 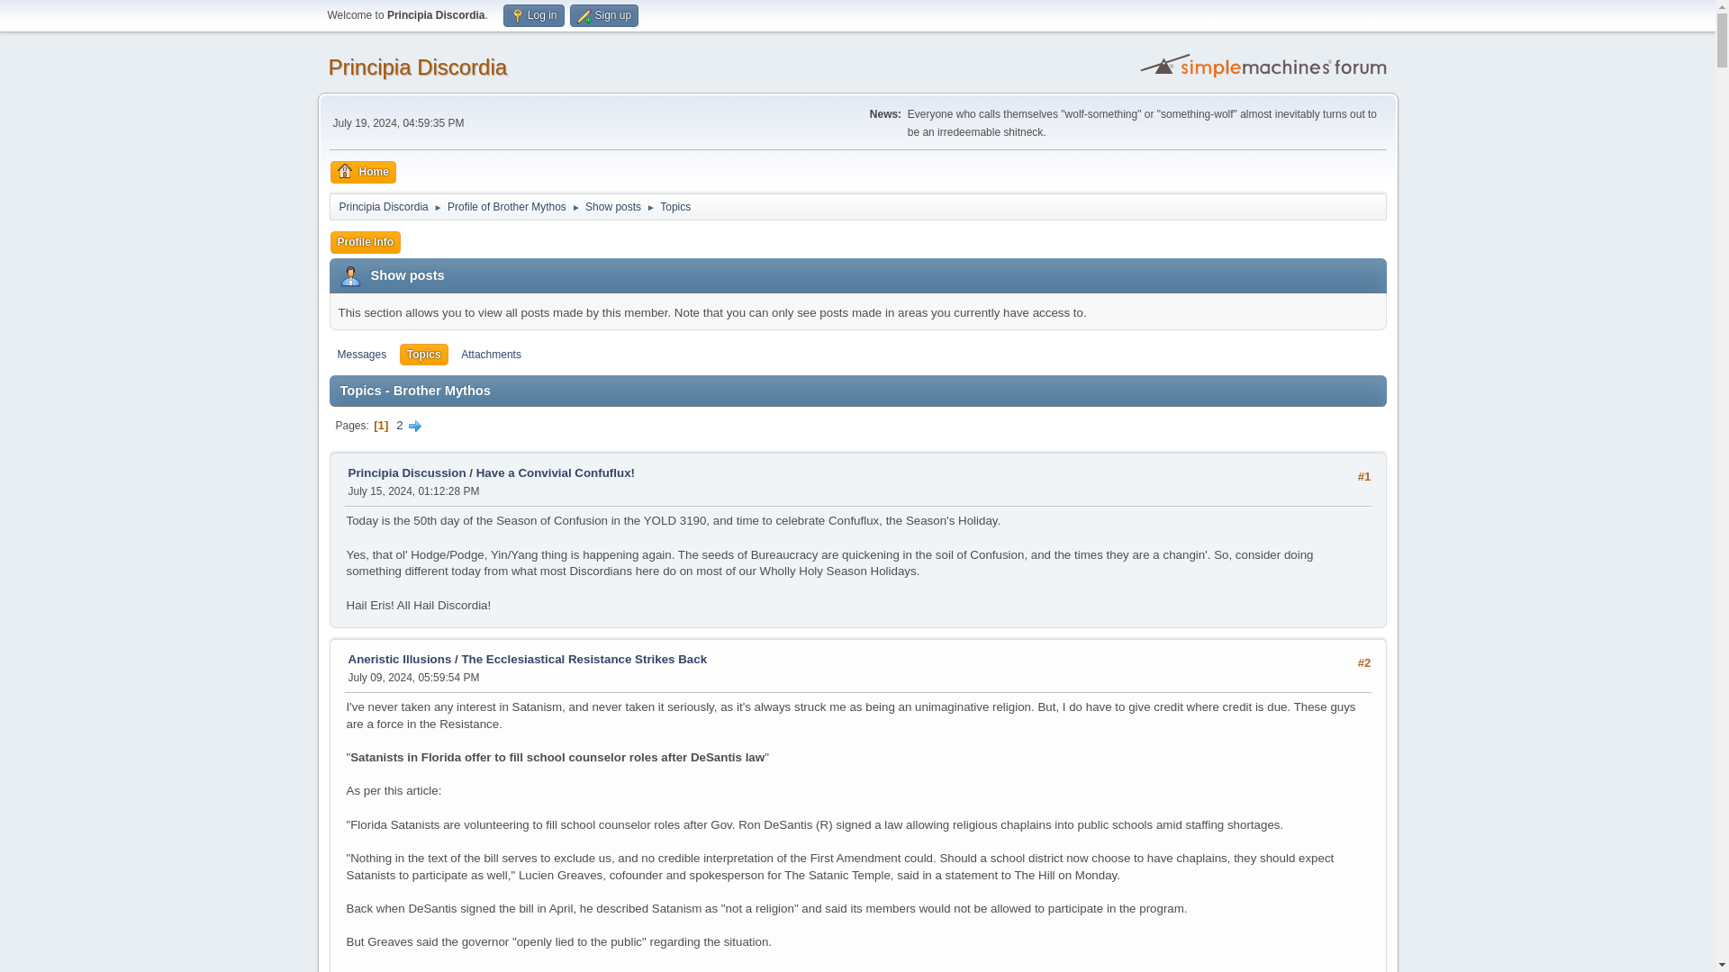 What do you see at coordinates (405, 473) in the screenshot?
I see `Principia Discussion` at bounding box center [405, 473].